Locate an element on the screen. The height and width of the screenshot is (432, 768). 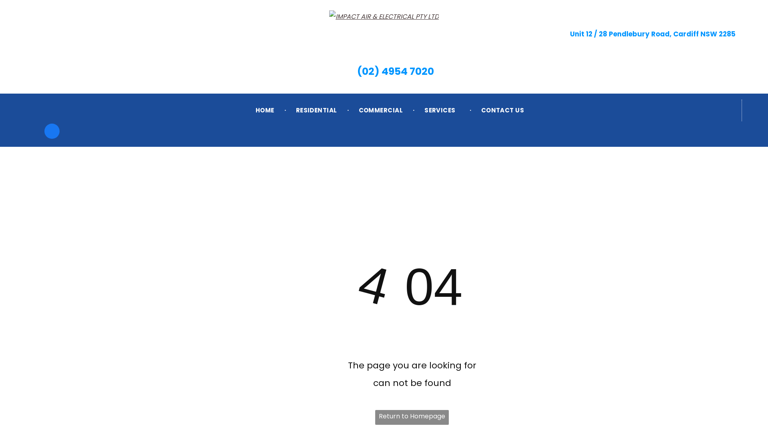
SERVICES is located at coordinates (442, 110).